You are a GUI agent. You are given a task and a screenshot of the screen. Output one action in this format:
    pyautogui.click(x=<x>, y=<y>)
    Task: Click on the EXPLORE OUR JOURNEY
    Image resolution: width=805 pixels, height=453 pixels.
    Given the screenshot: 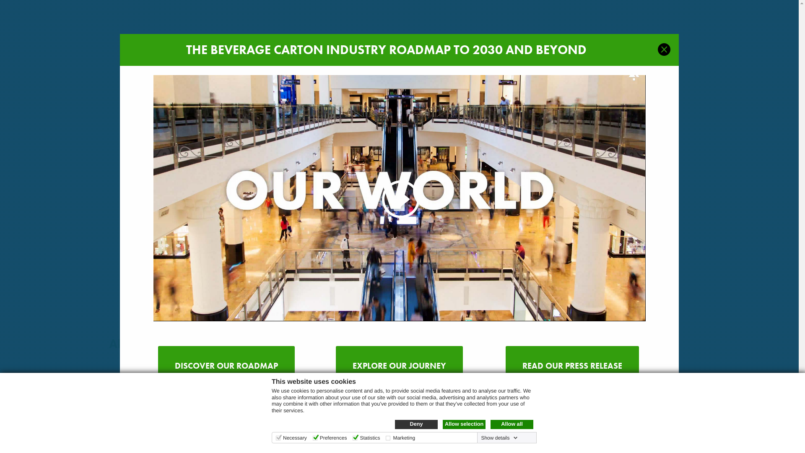 What is the action you would take?
    pyautogui.click(x=399, y=366)
    